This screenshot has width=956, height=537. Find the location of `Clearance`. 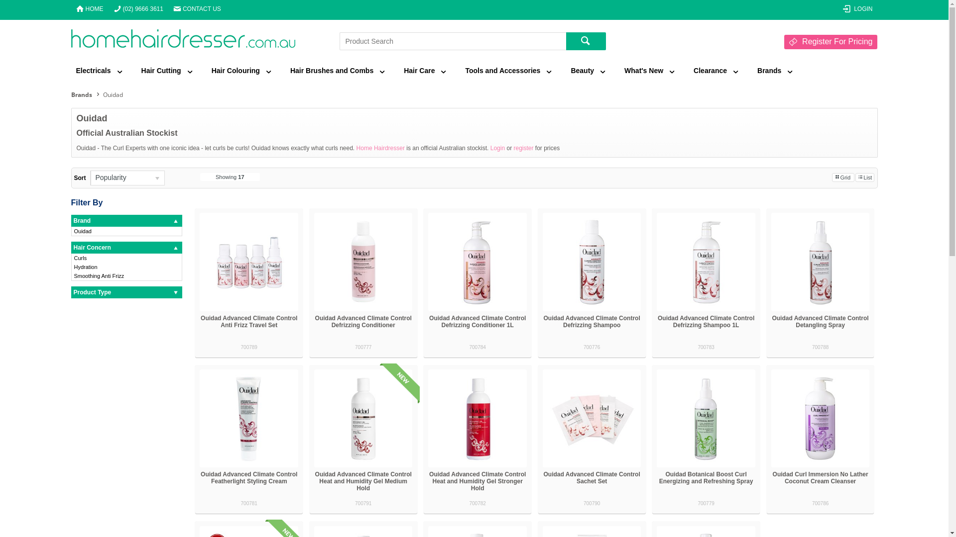

Clearance is located at coordinates (716, 72).